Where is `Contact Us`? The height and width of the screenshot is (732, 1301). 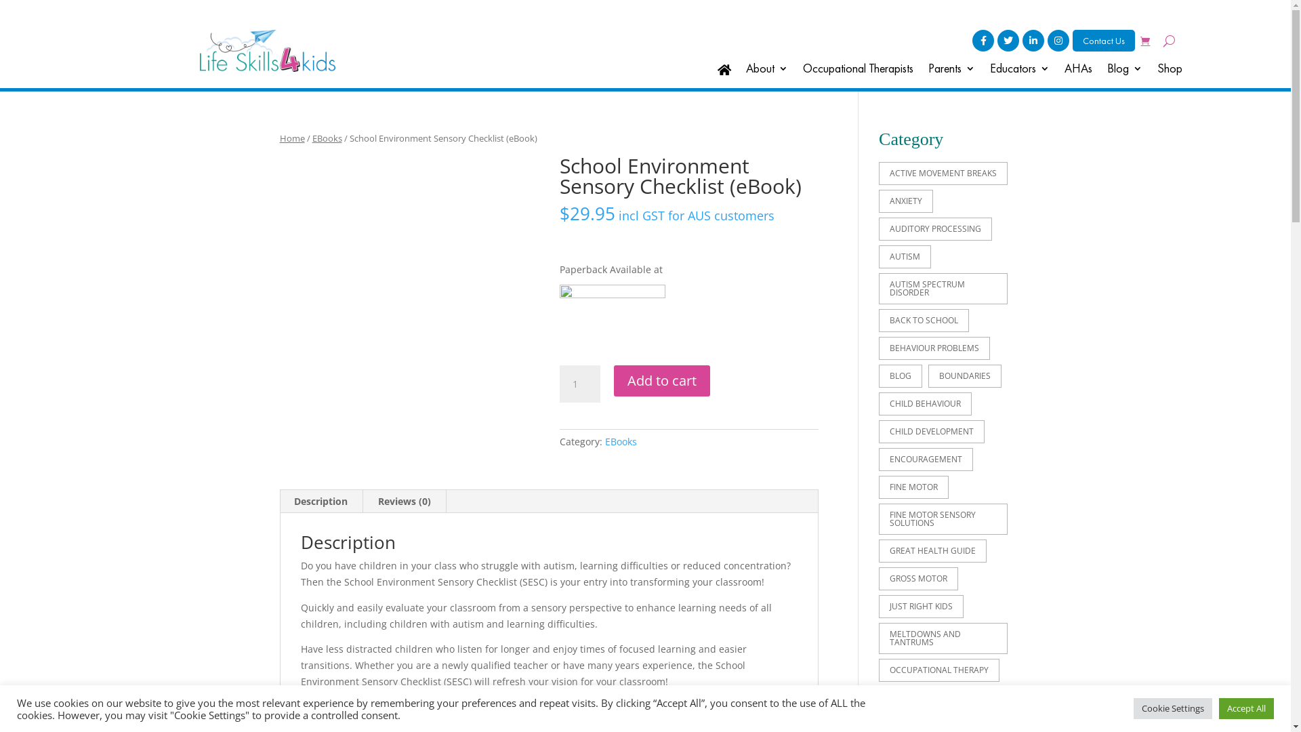 Contact Us is located at coordinates (1104, 41).